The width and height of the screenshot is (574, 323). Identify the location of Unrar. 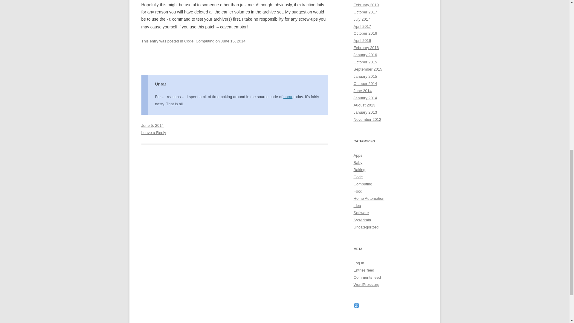
(160, 84).